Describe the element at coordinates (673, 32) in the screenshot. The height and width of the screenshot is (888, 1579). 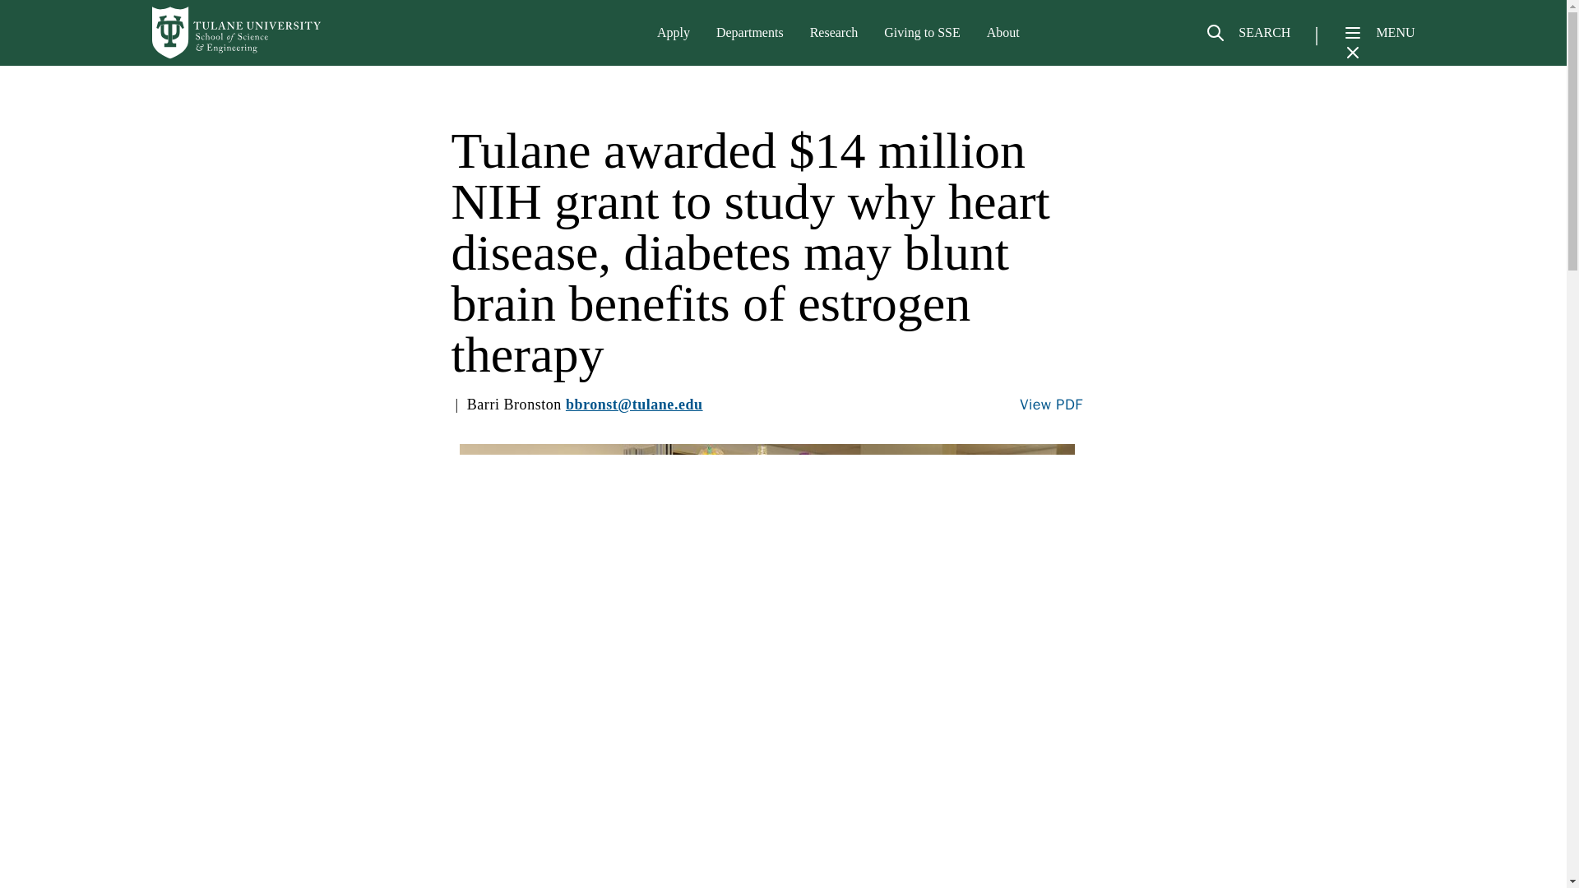
I see `Apply` at that location.